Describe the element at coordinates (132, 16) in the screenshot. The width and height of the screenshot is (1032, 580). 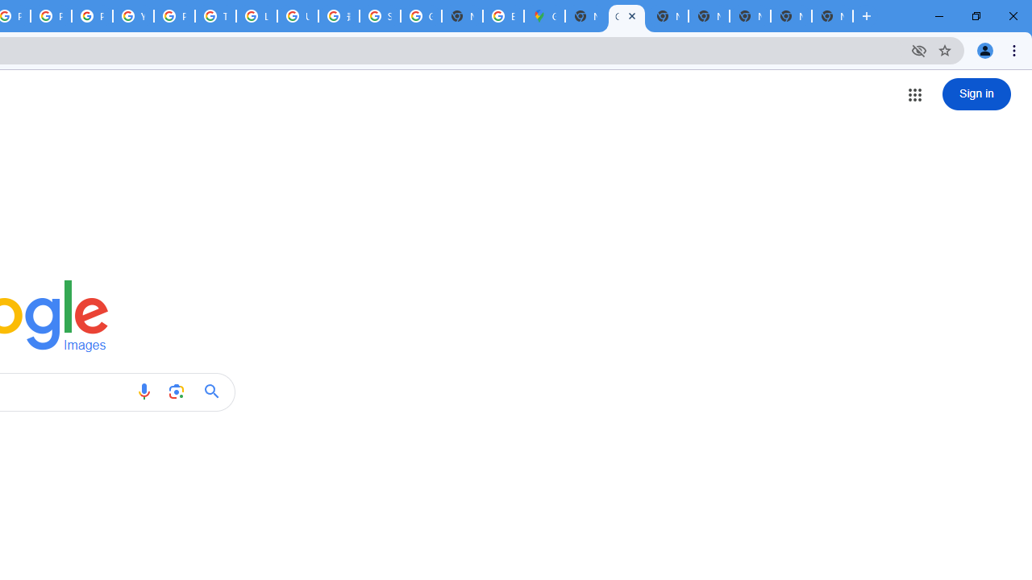
I see `YouTube` at that location.